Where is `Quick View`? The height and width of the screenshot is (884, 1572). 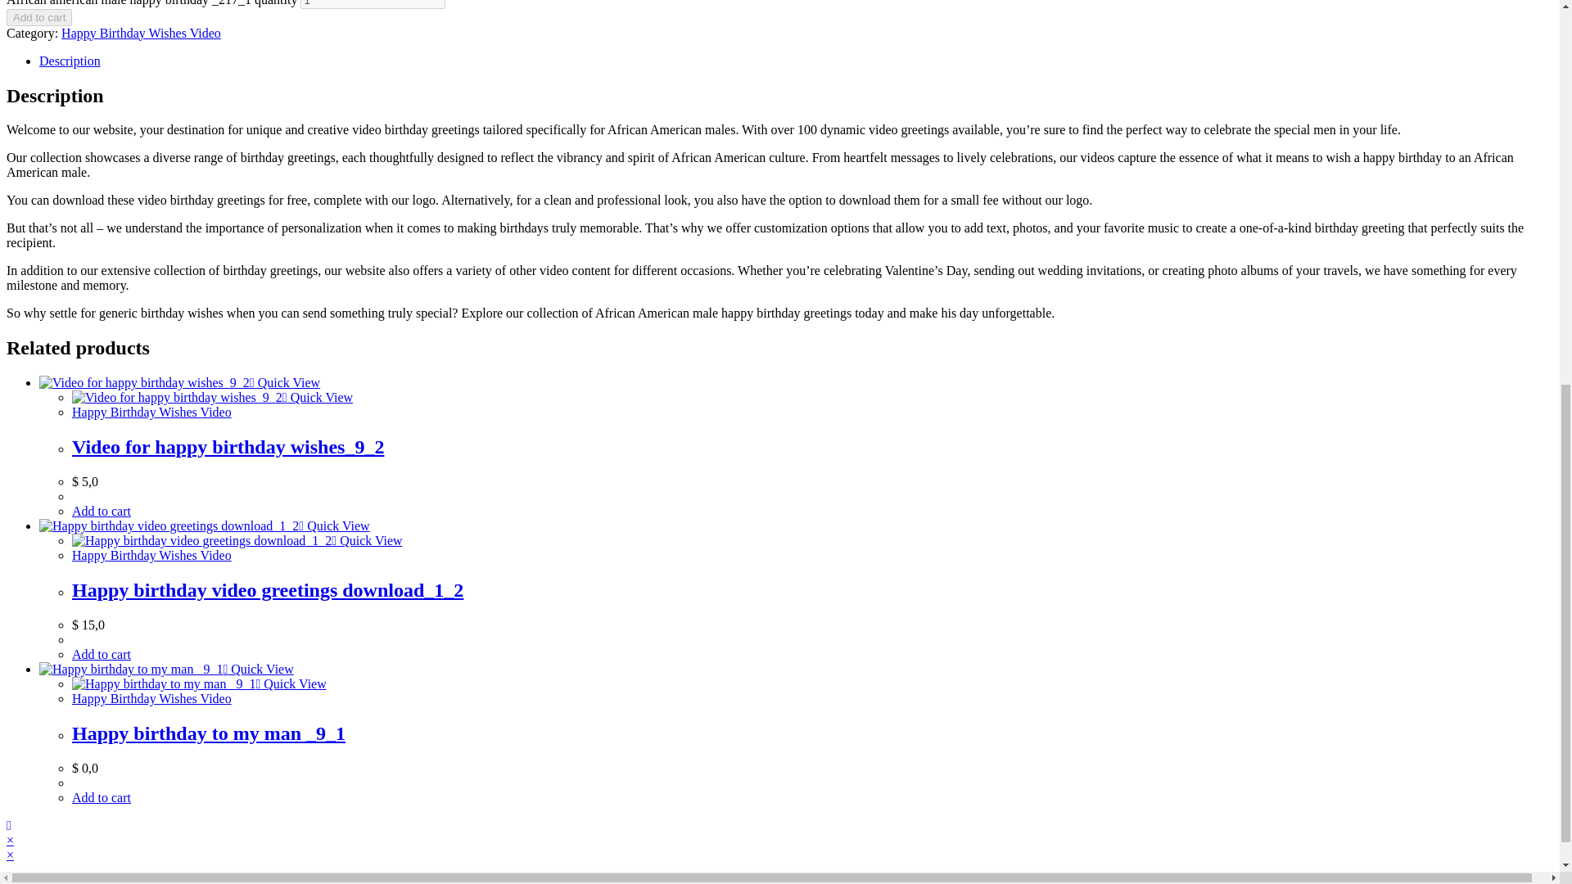
Quick View is located at coordinates (285, 383).